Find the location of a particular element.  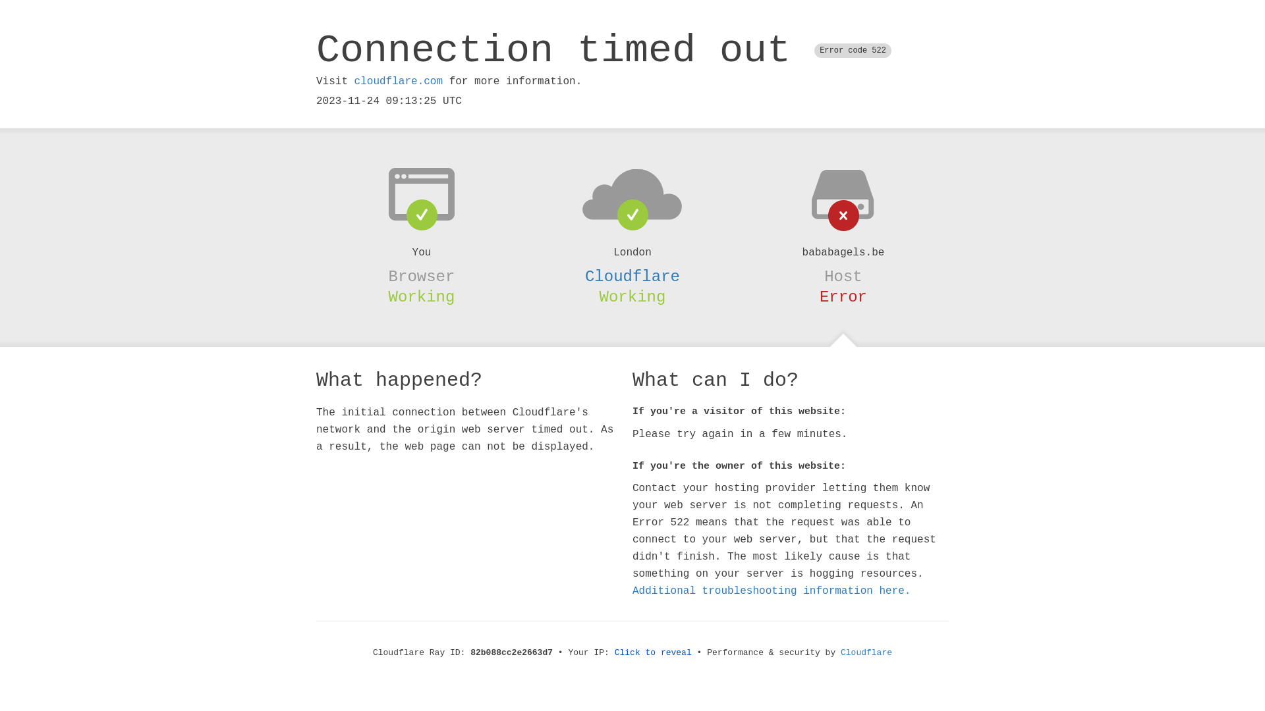

Click to reveal is located at coordinates (654, 653).